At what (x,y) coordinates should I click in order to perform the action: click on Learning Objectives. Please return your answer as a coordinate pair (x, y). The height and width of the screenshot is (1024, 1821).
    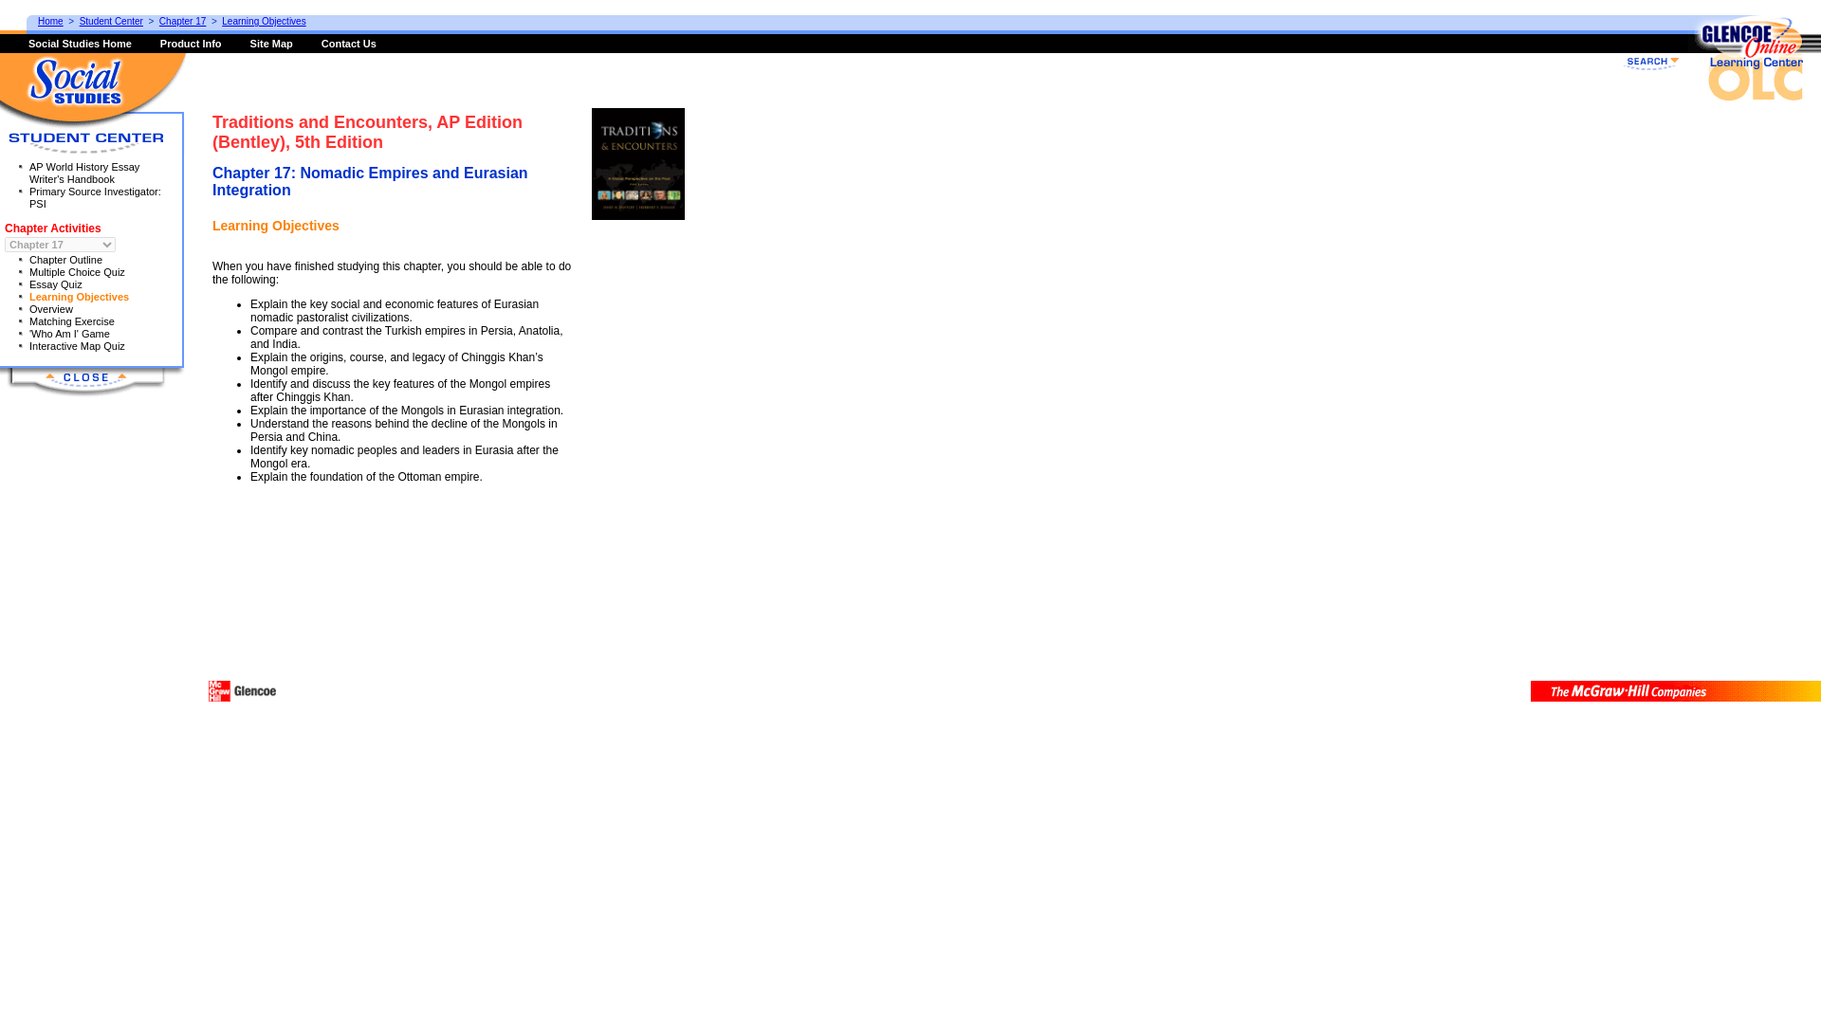
    Looking at the image, I should click on (79, 296).